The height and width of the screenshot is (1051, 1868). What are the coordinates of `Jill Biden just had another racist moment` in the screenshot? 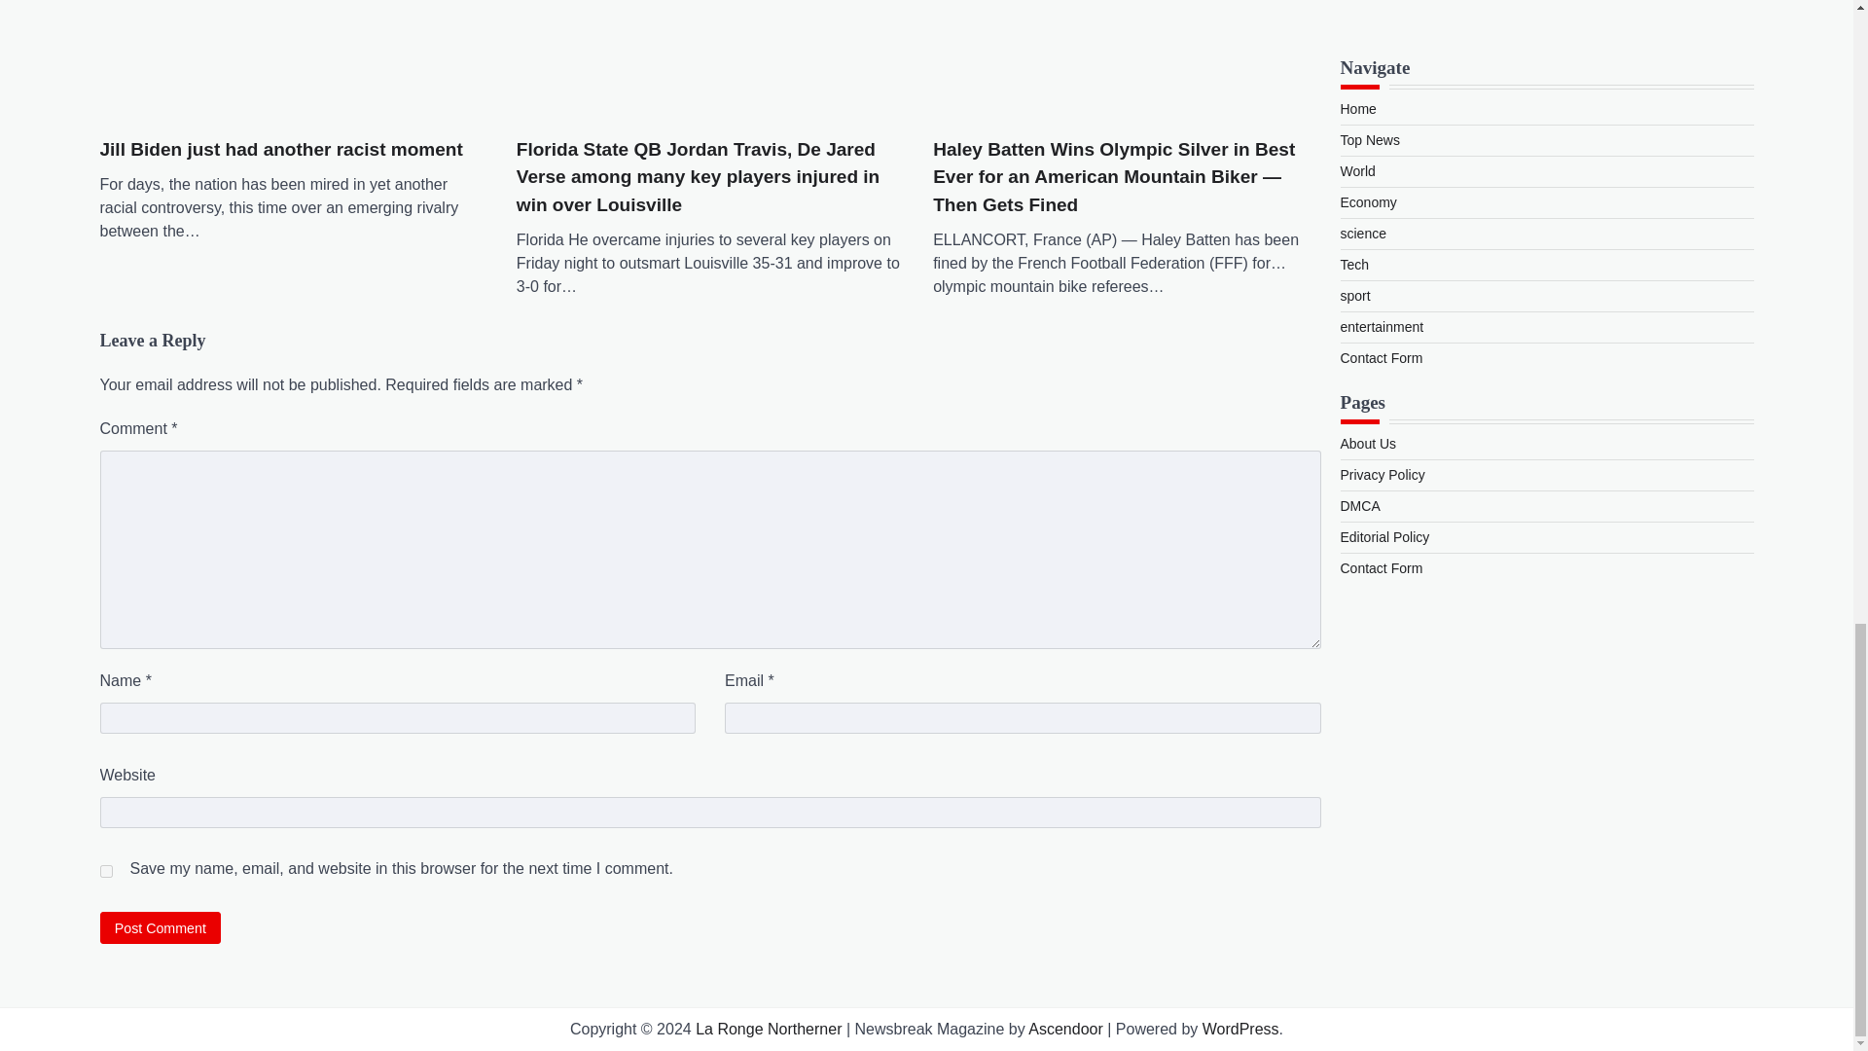 It's located at (280, 150).